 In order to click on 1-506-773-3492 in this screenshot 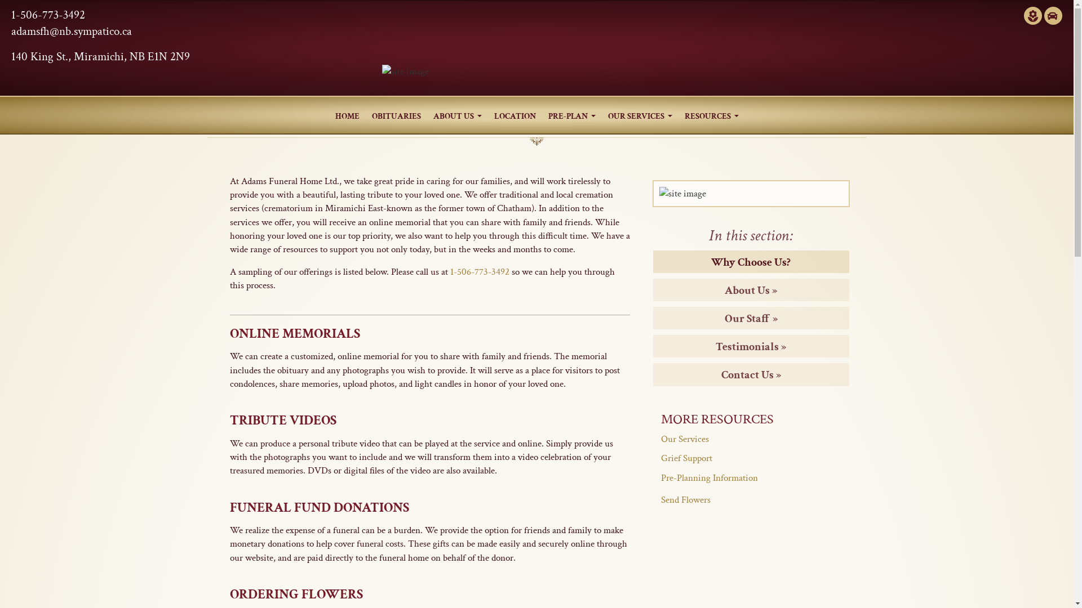, I will do `click(48, 15)`.